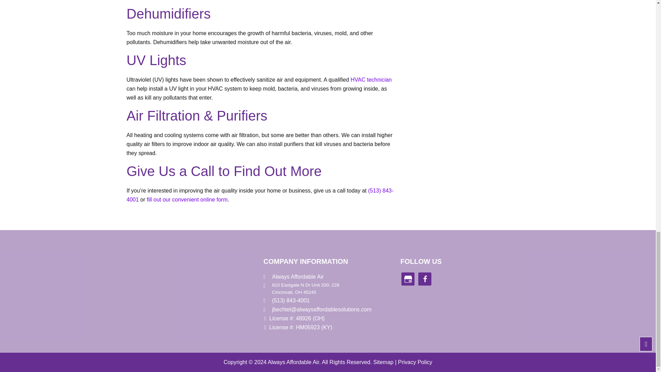 Image resolution: width=661 pixels, height=372 pixels. I want to click on Google My Business, so click(408, 279).